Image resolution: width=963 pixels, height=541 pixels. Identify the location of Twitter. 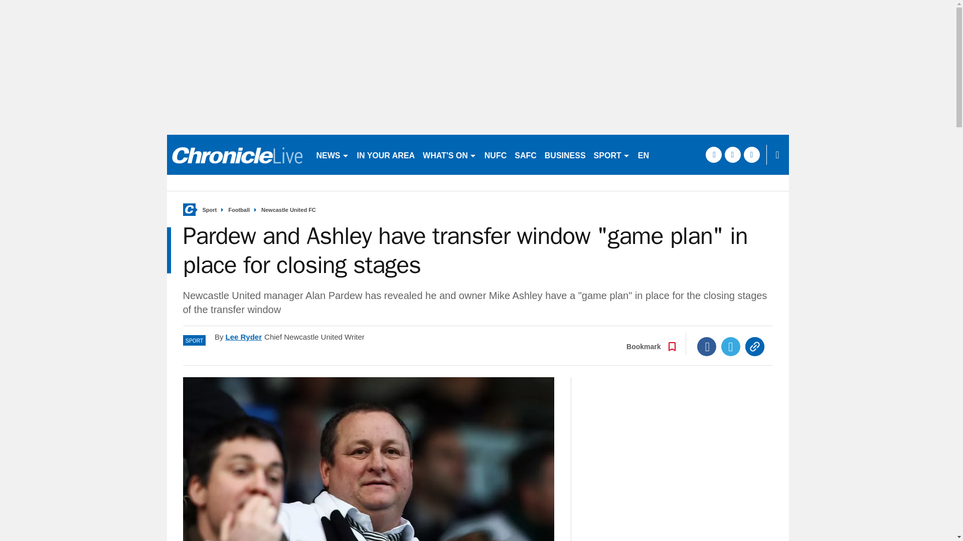
(731, 346).